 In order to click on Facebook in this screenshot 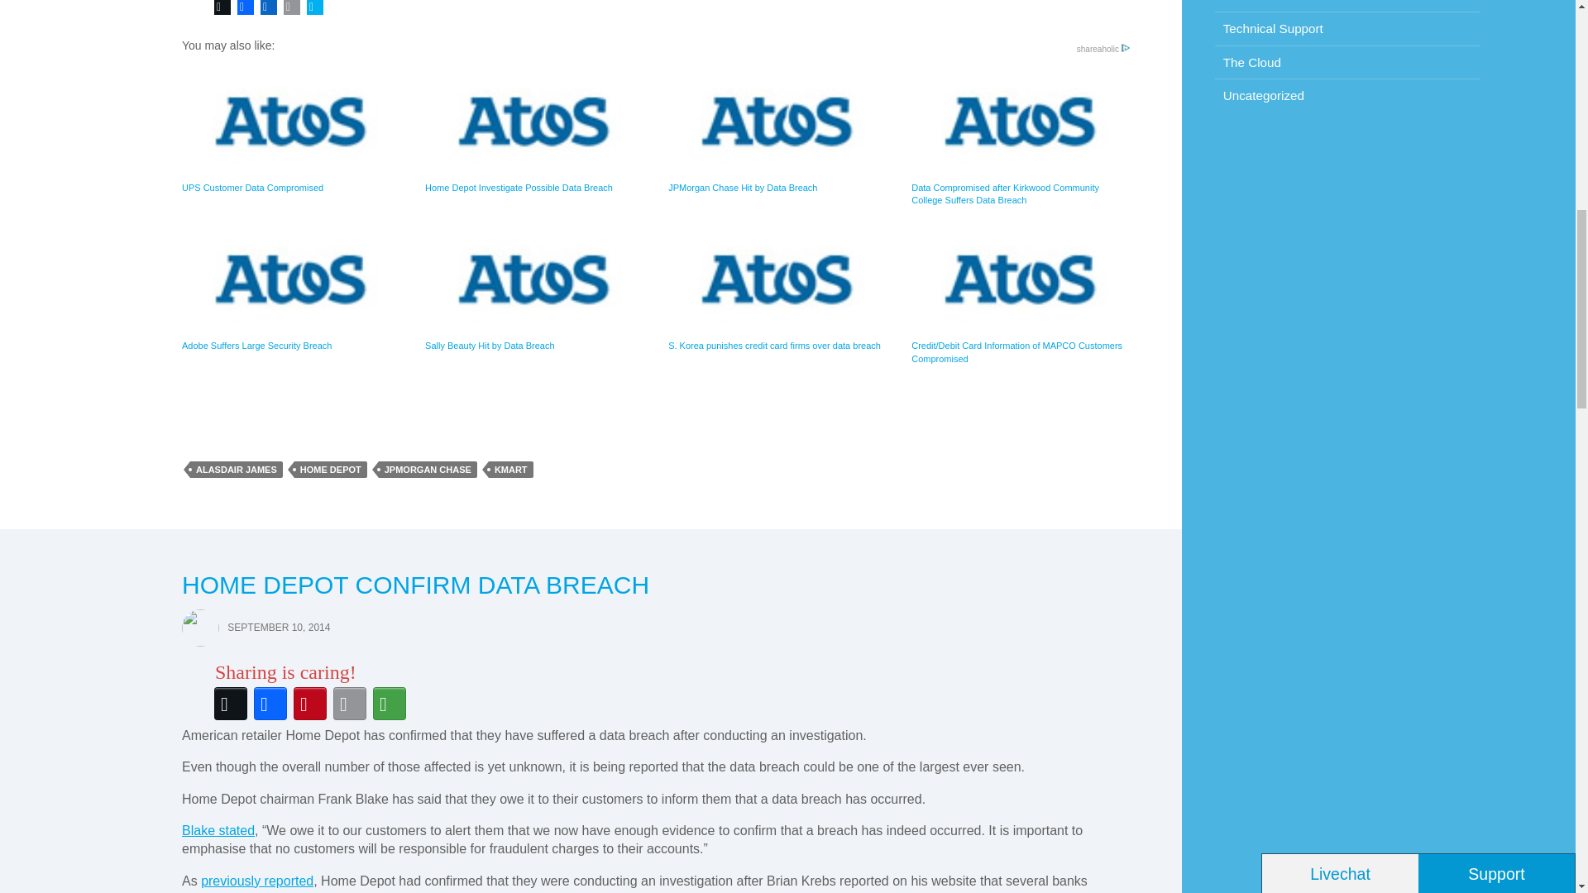, I will do `click(245, 8)`.